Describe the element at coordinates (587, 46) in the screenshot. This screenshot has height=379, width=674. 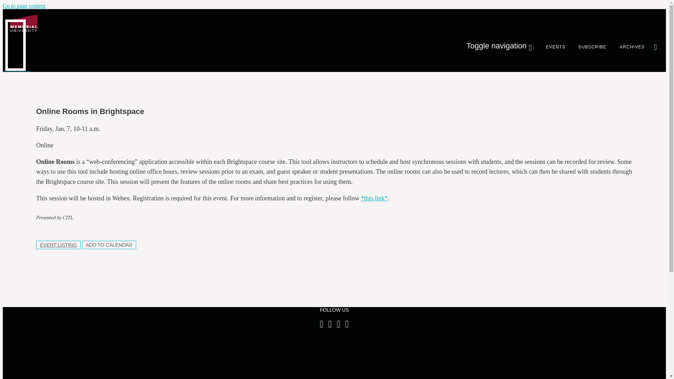
I see `SUBSCRIBE` at that location.